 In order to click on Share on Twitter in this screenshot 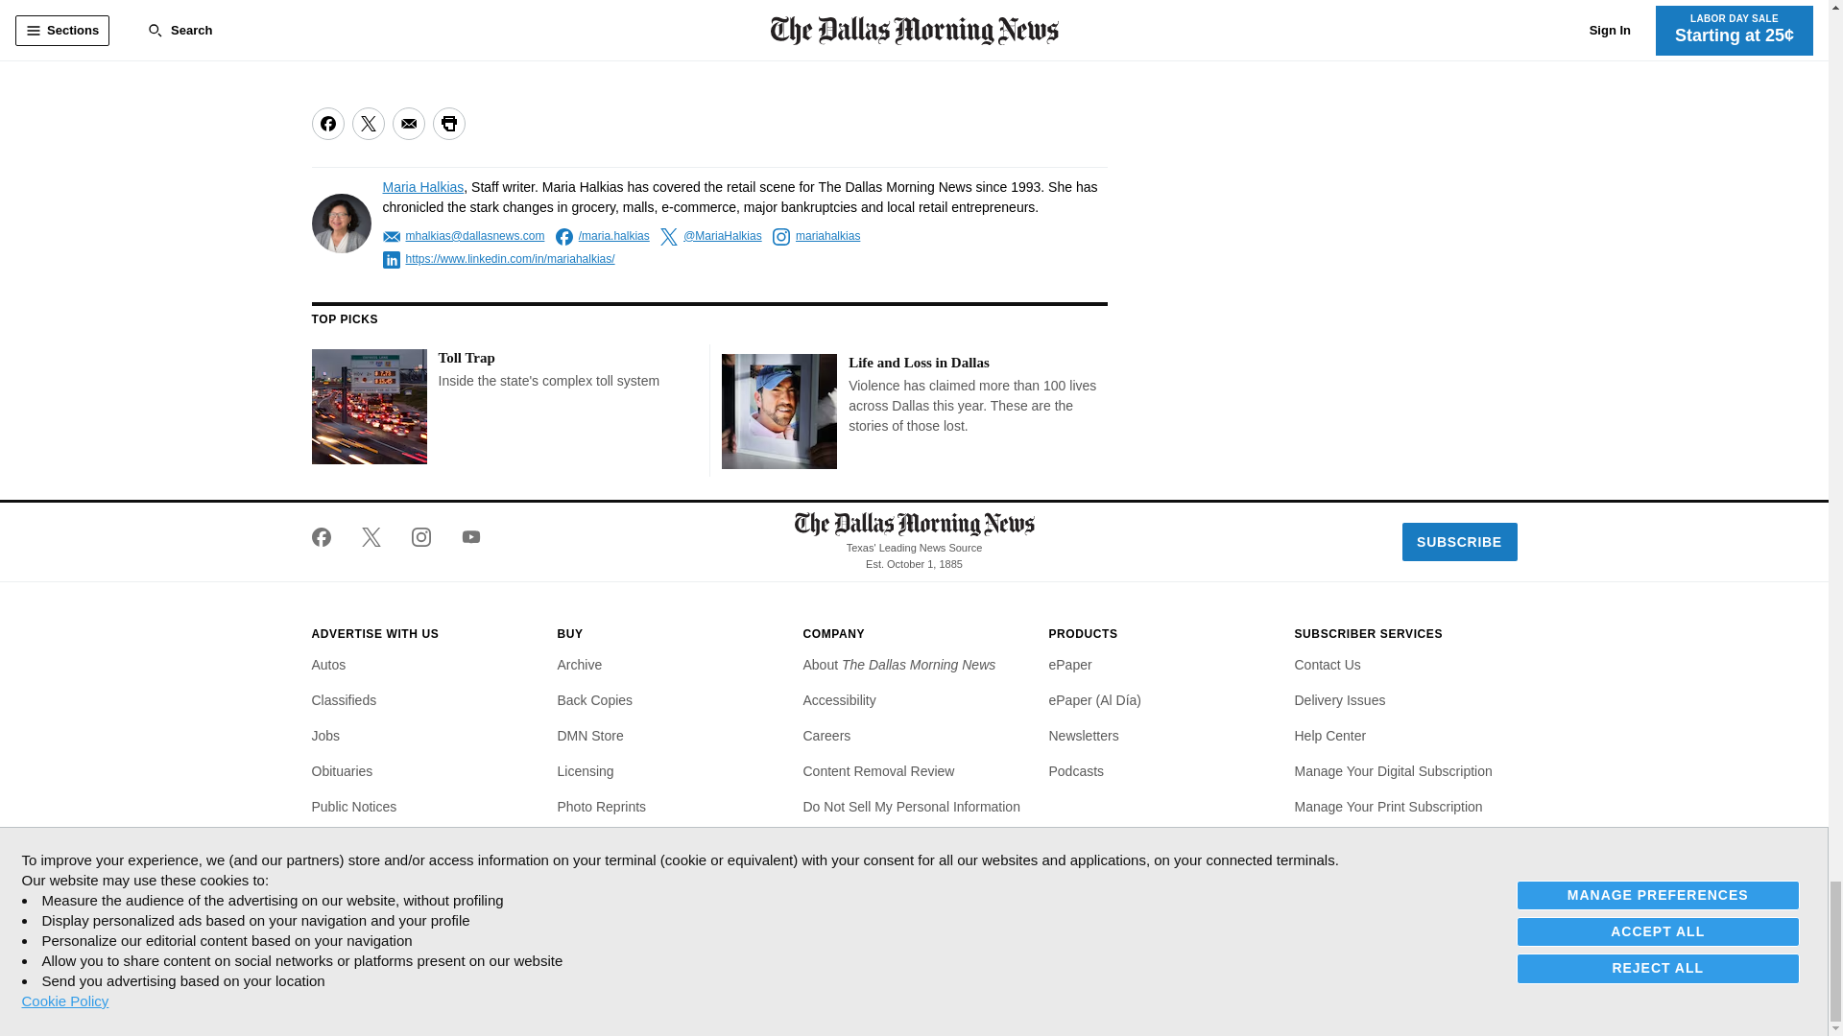, I will do `click(367, 123)`.